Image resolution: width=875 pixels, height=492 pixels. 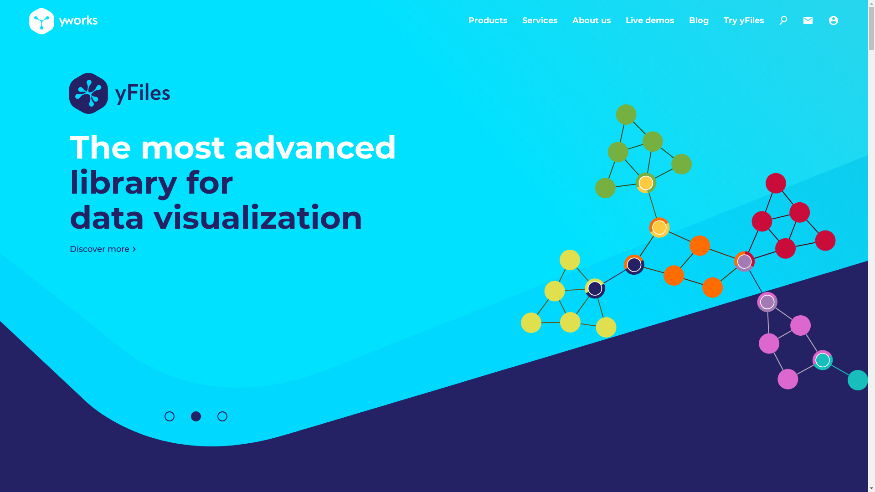 I want to click on About us, so click(x=584, y=20).